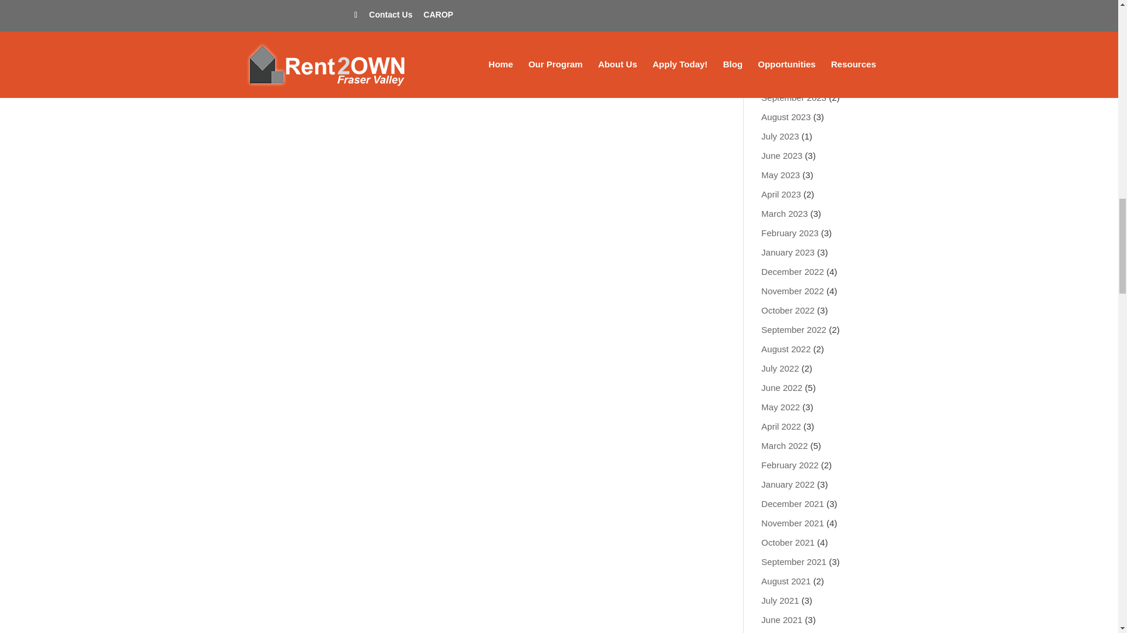 This screenshot has width=1127, height=633. Describe the element at coordinates (788, 78) in the screenshot. I see `October 2023` at that location.